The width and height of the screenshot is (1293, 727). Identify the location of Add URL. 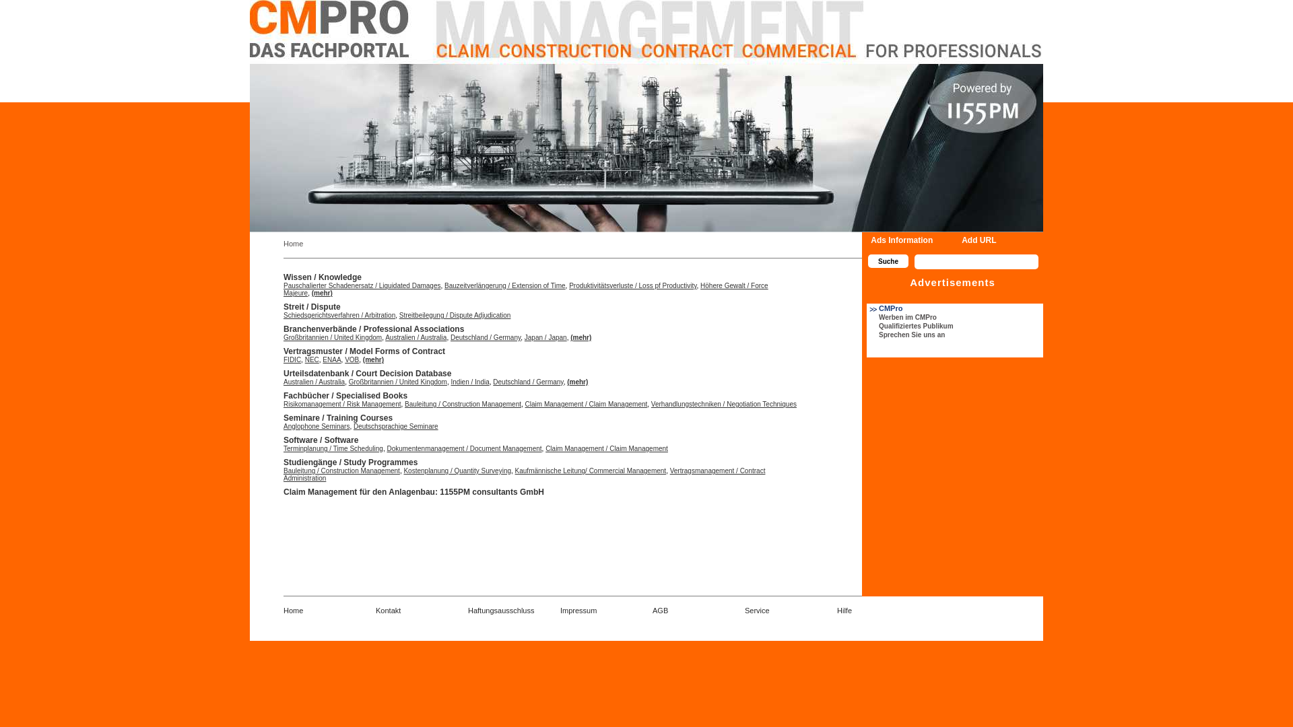
(979, 240).